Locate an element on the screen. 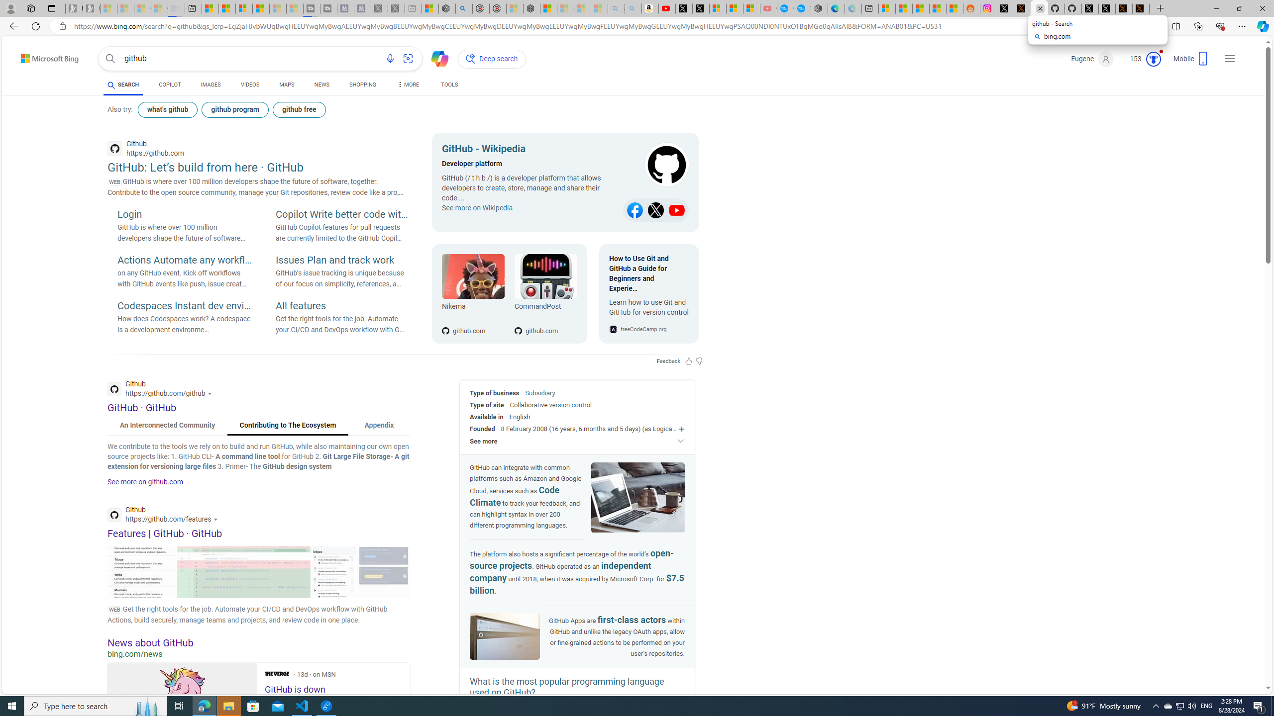  Shanghai, China hourly forecast | Microsoft Weather is located at coordinates (921, 8).